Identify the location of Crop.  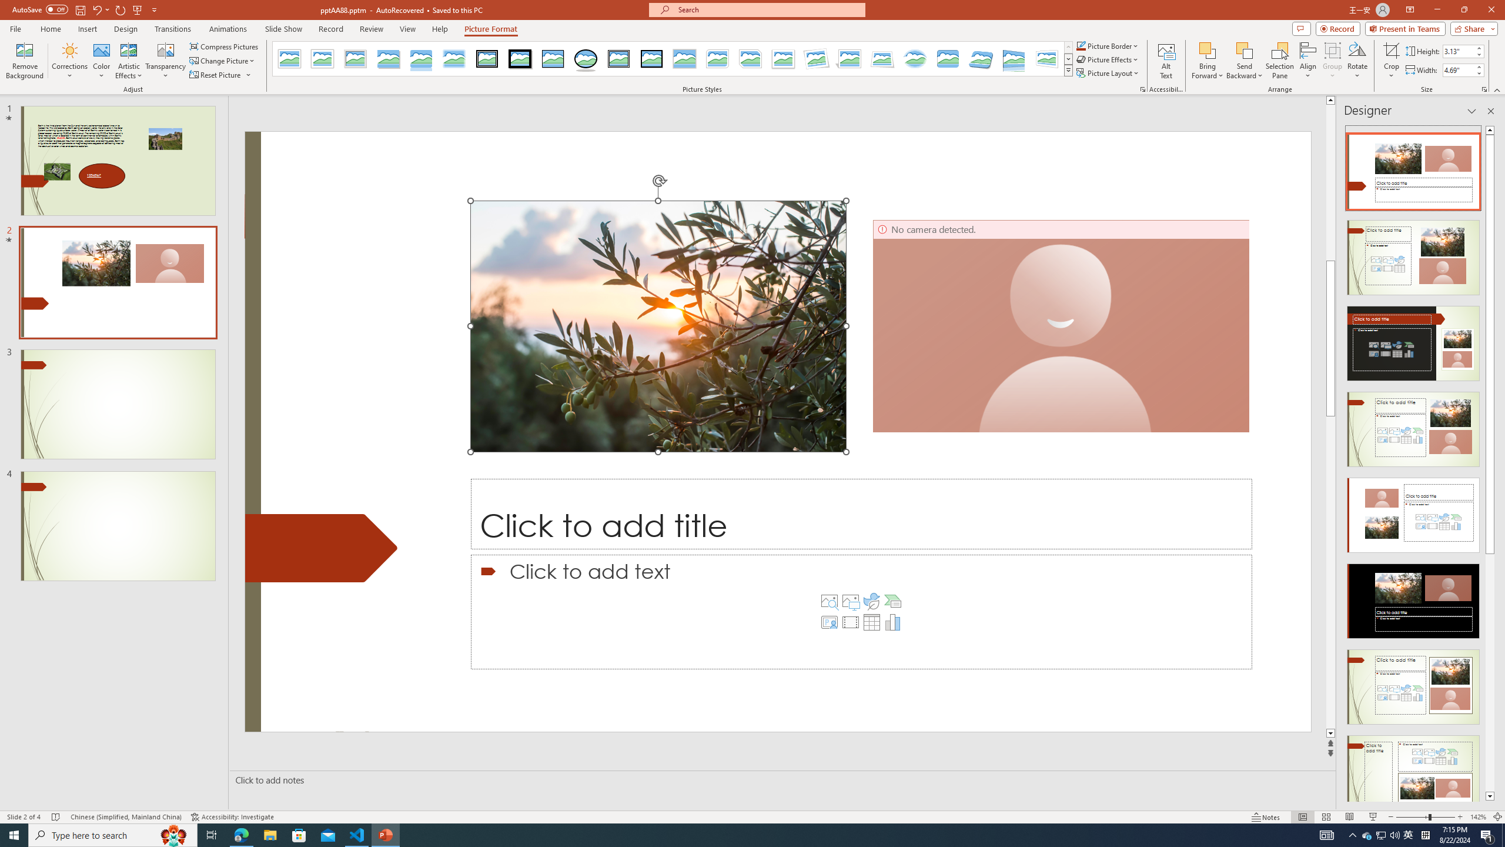
(1391, 50).